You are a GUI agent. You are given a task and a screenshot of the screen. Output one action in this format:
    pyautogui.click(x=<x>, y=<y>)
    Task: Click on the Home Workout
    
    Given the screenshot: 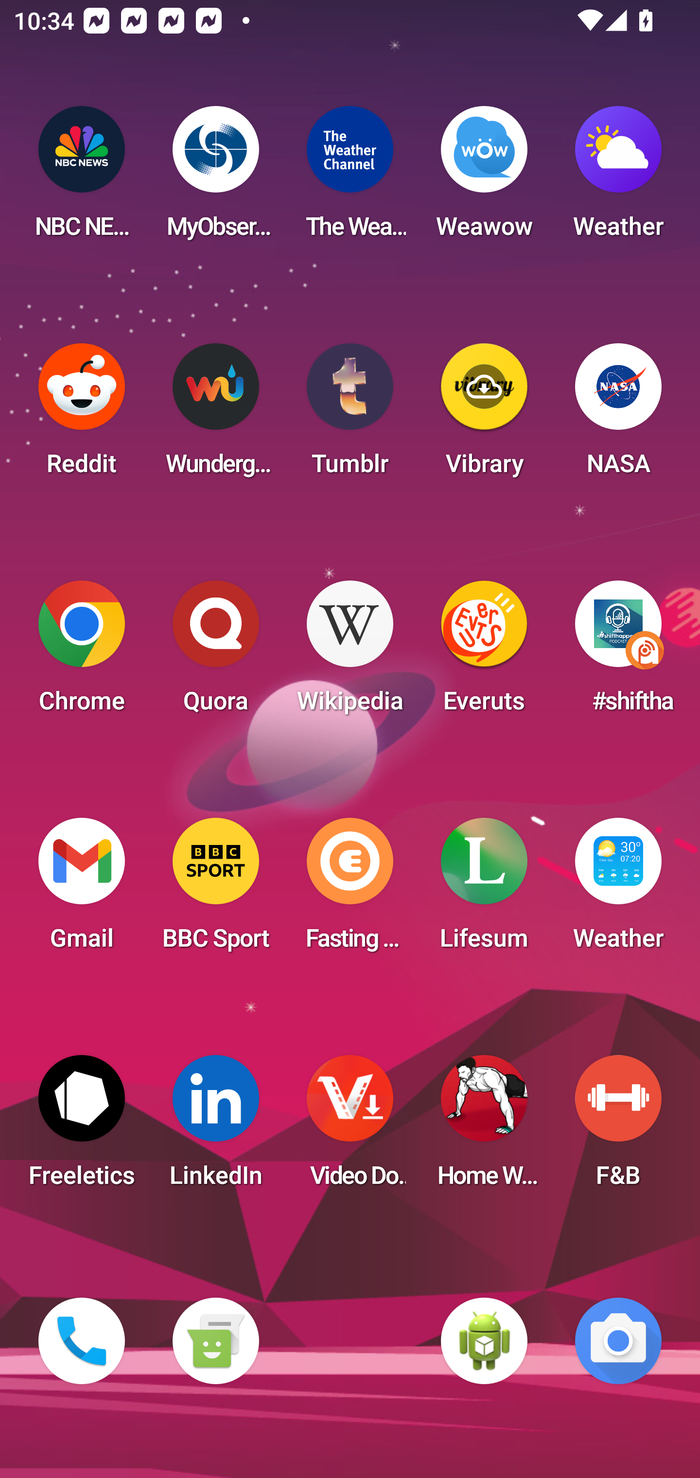 What is the action you would take?
    pyautogui.click(x=484, y=1127)
    